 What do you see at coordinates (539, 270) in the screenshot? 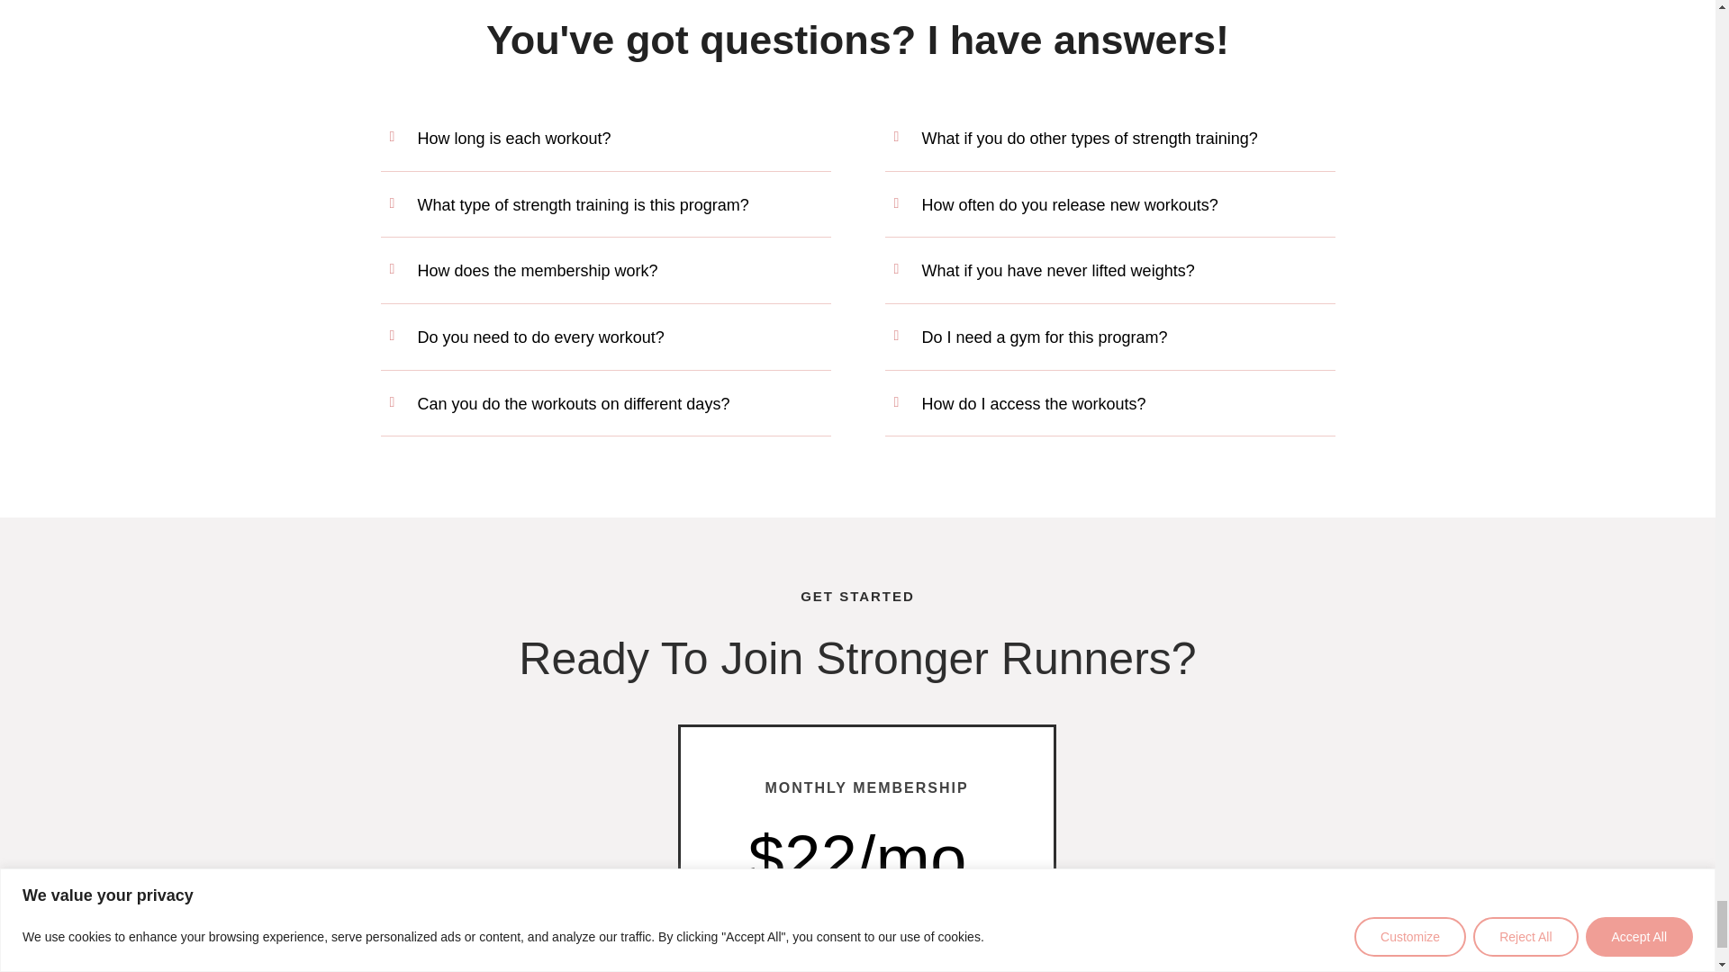
I see `How does the membership work?` at bounding box center [539, 270].